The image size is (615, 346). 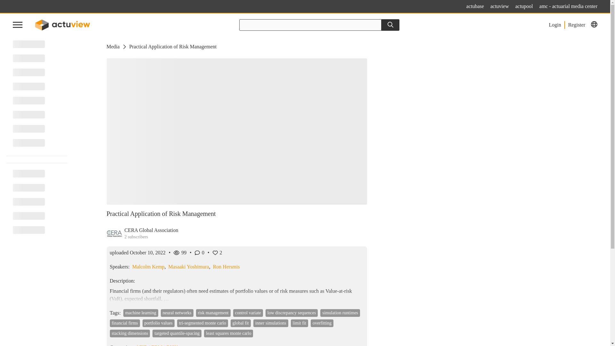 What do you see at coordinates (129, 334) in the screenshot?
I see `stacking dimensions` at bounding box center [129, 334].